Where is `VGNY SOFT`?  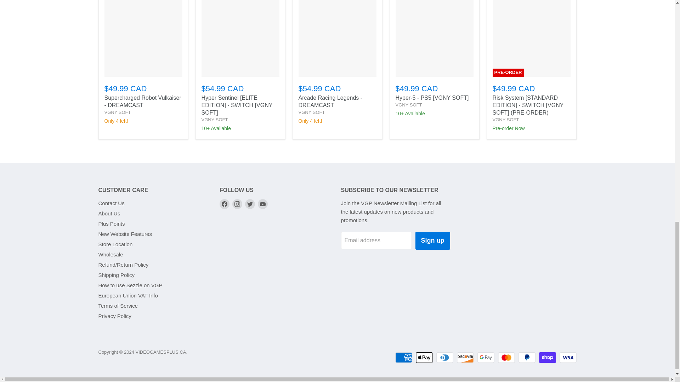 VGNY SOFT is located at coordinates (505, 120).